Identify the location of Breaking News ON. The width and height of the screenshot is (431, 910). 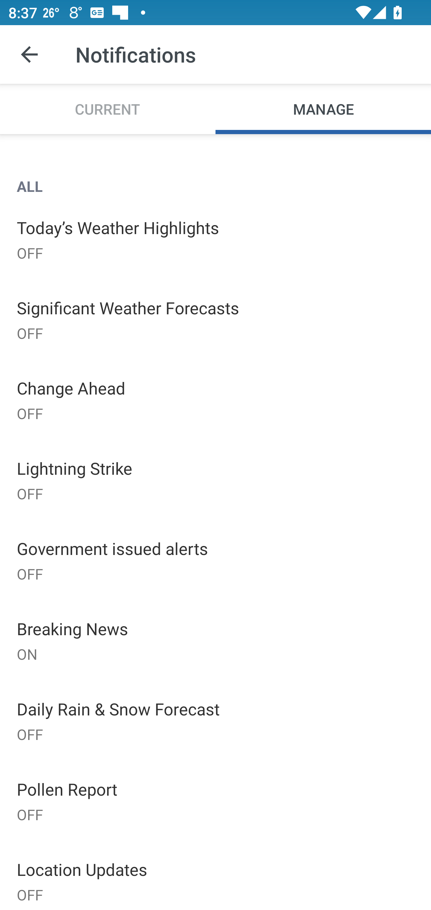
(215, 641).